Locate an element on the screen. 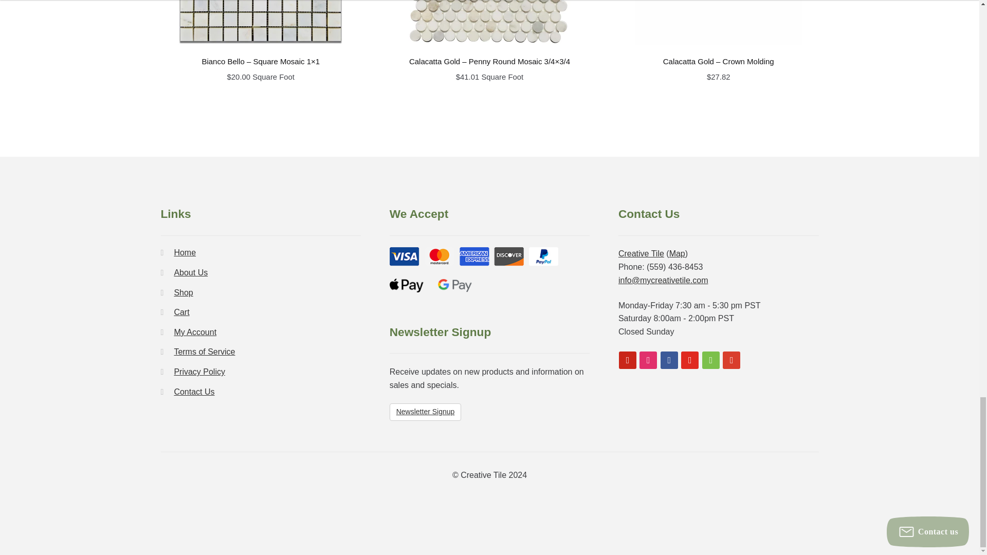 The height and width of the screenshot is (555, 987). Default Label is located at coordinates (731, 360).